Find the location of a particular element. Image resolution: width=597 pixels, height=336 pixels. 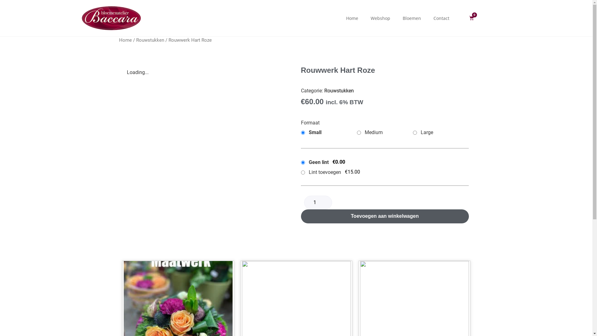

0 is located at coordinates (471, 18).